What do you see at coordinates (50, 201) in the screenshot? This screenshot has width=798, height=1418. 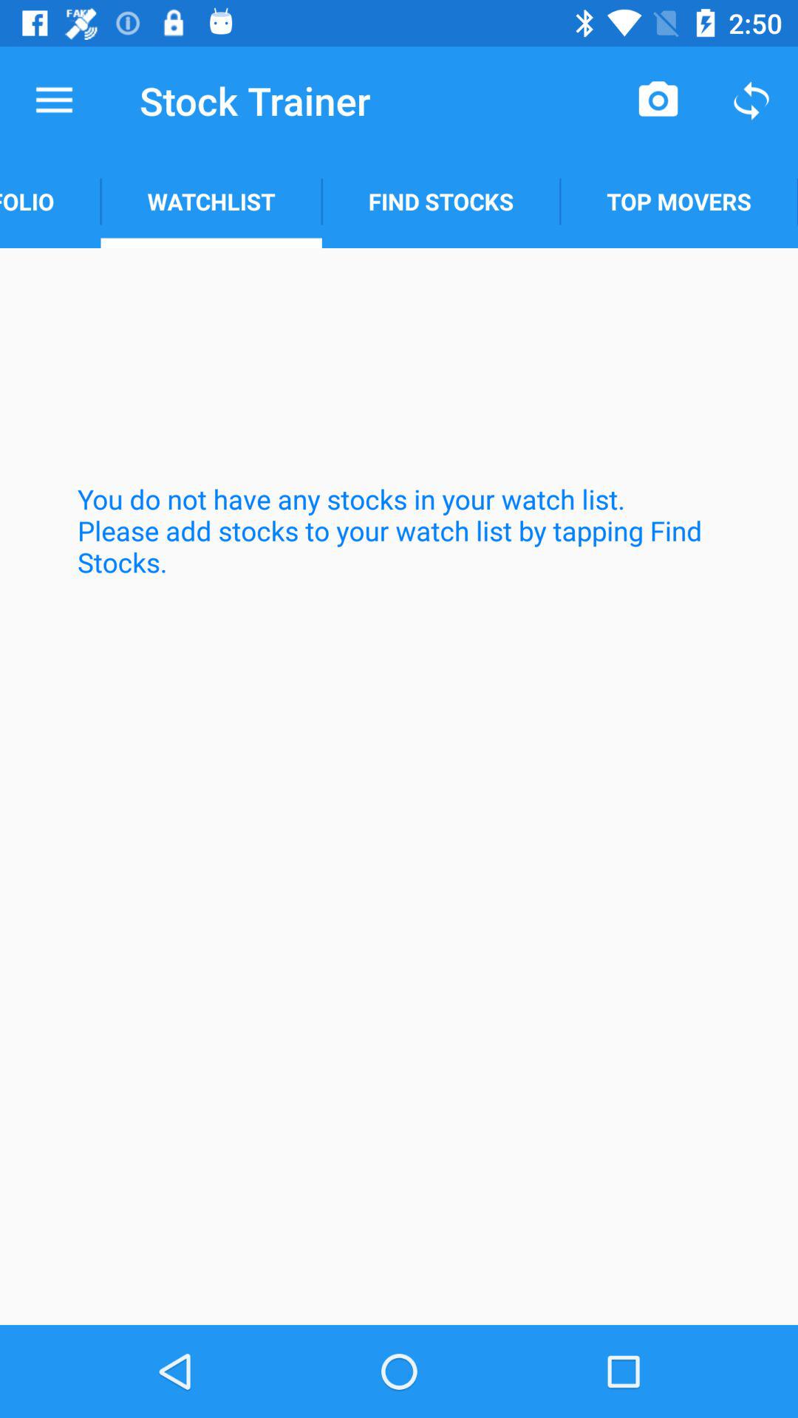 I see `turn on the icon above the you do not` at bounding box center [50, 201].